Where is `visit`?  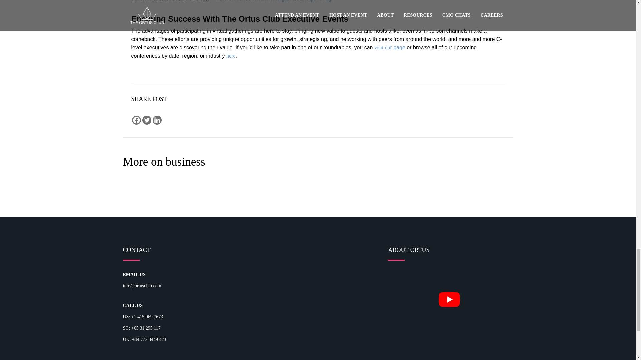 visit is located at coordinates (380, 47).